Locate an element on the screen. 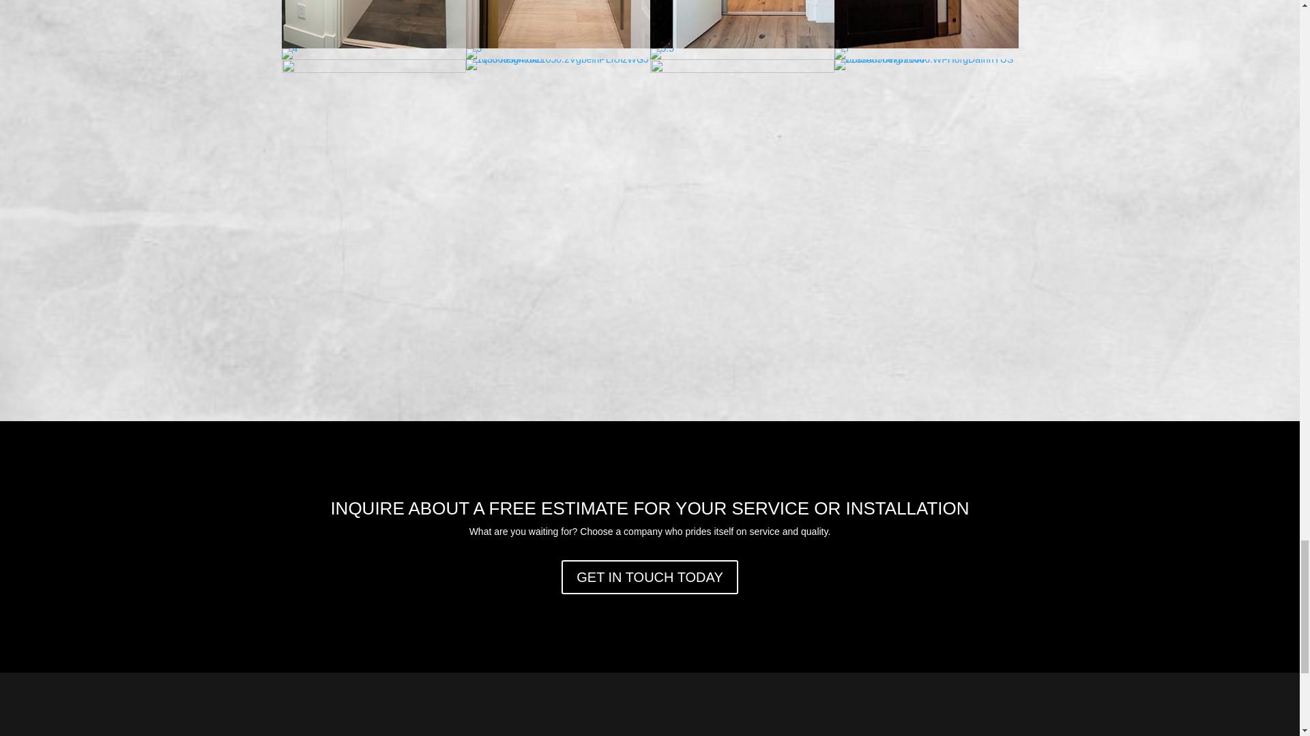  Home 7 is located at coordinates (373, 25).